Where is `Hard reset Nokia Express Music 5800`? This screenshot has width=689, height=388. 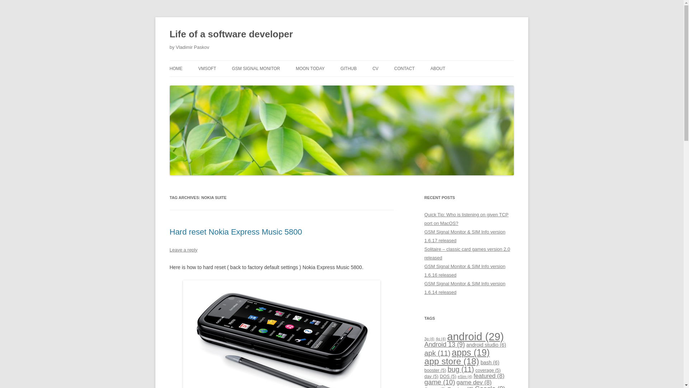
Hard reset Nokia Express Music 5800 is located at coordinates (235, 231).